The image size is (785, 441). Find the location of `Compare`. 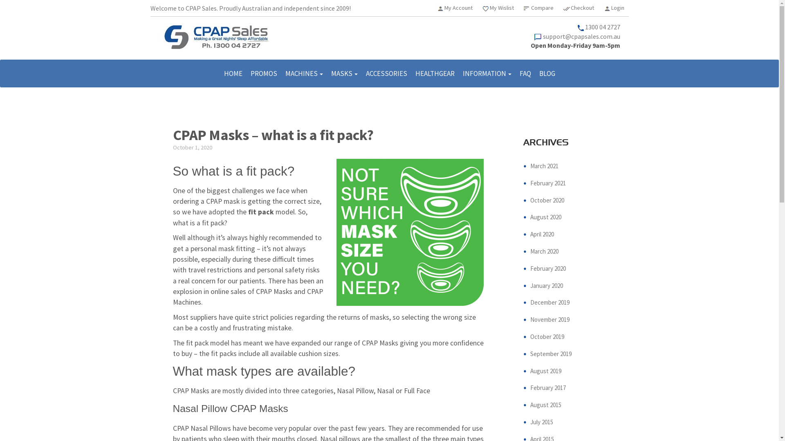

Compare is located at coordinates (542, 8).